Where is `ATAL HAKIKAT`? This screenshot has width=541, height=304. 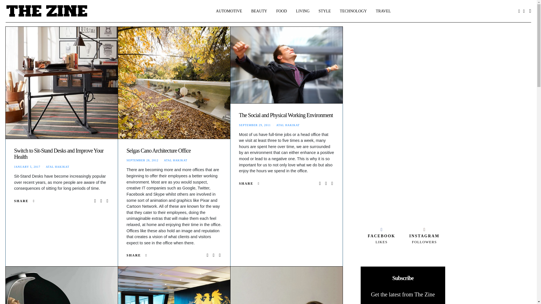 ATAL HAKIKAT is located at coordinates (57, 167).